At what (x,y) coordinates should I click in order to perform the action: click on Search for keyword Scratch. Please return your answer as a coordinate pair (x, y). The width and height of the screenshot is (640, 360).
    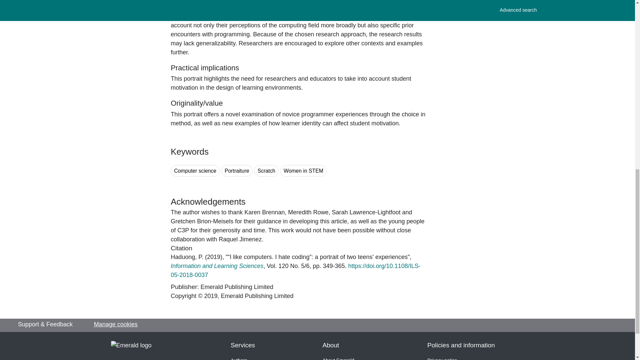
    Looking at the image, I should click on (266, 171).